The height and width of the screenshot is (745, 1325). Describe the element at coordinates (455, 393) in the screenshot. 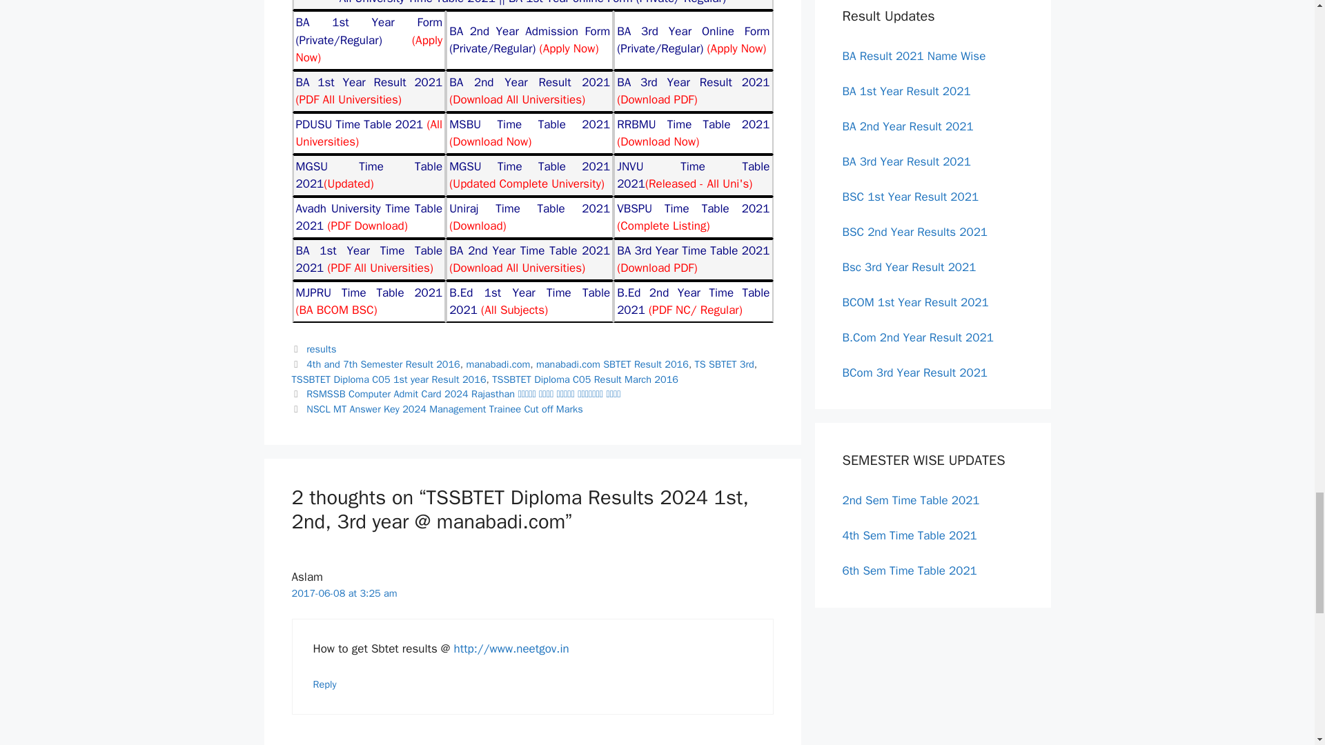

I see `Previous` at that location.